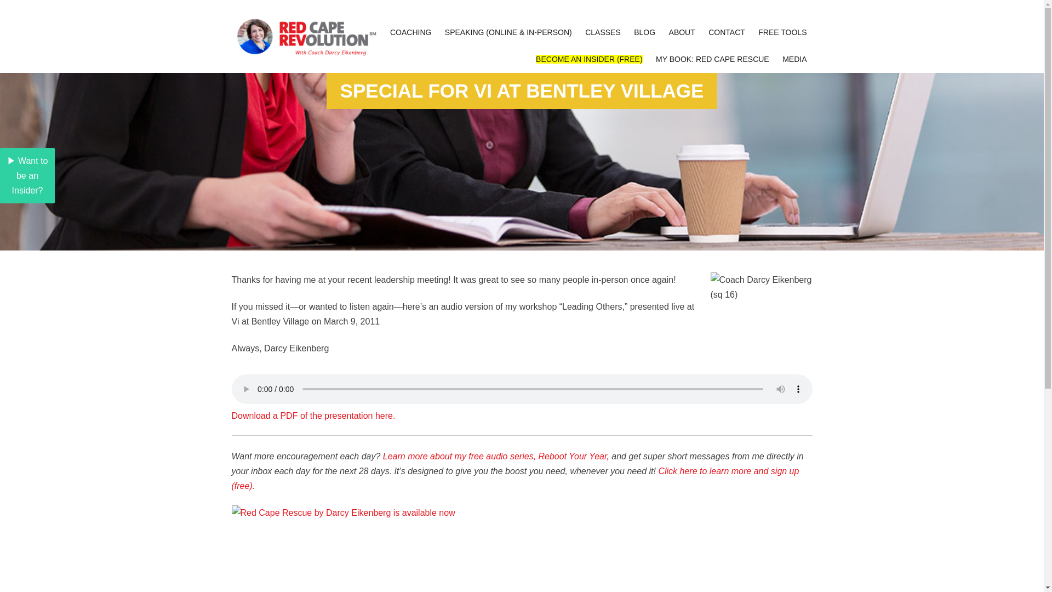  Describe the element at coordinates (522, 549) in the screenshot. I see `Red Cape Rescue by Darcy Eikenberg is available now` at that location.